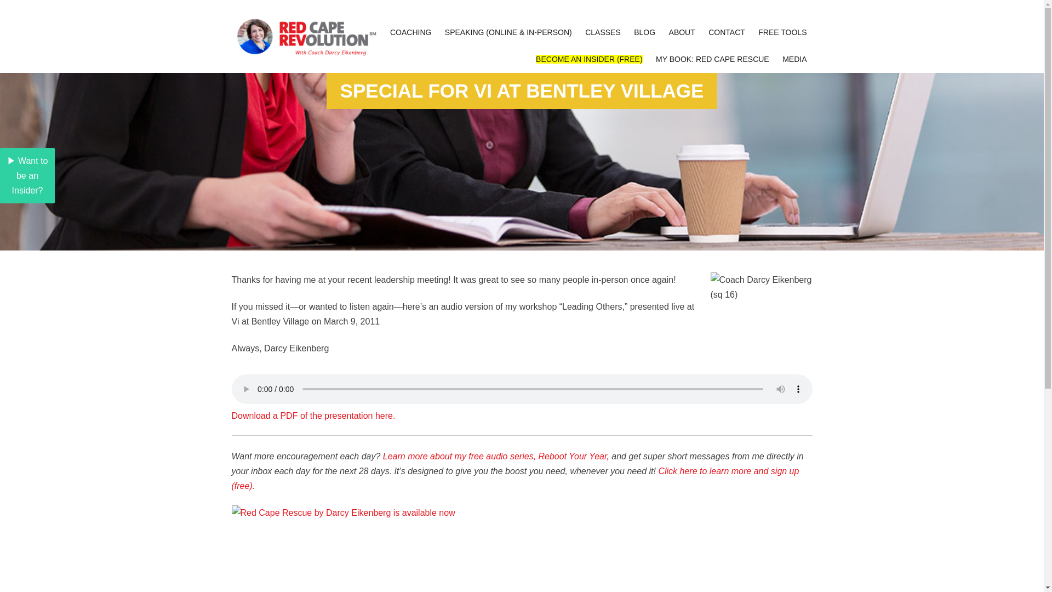  Describe the element at coordinates (522, 549) in the screenshot. I see `Red Cape Rescue by Darcy Eikenberg is available now` at that location.